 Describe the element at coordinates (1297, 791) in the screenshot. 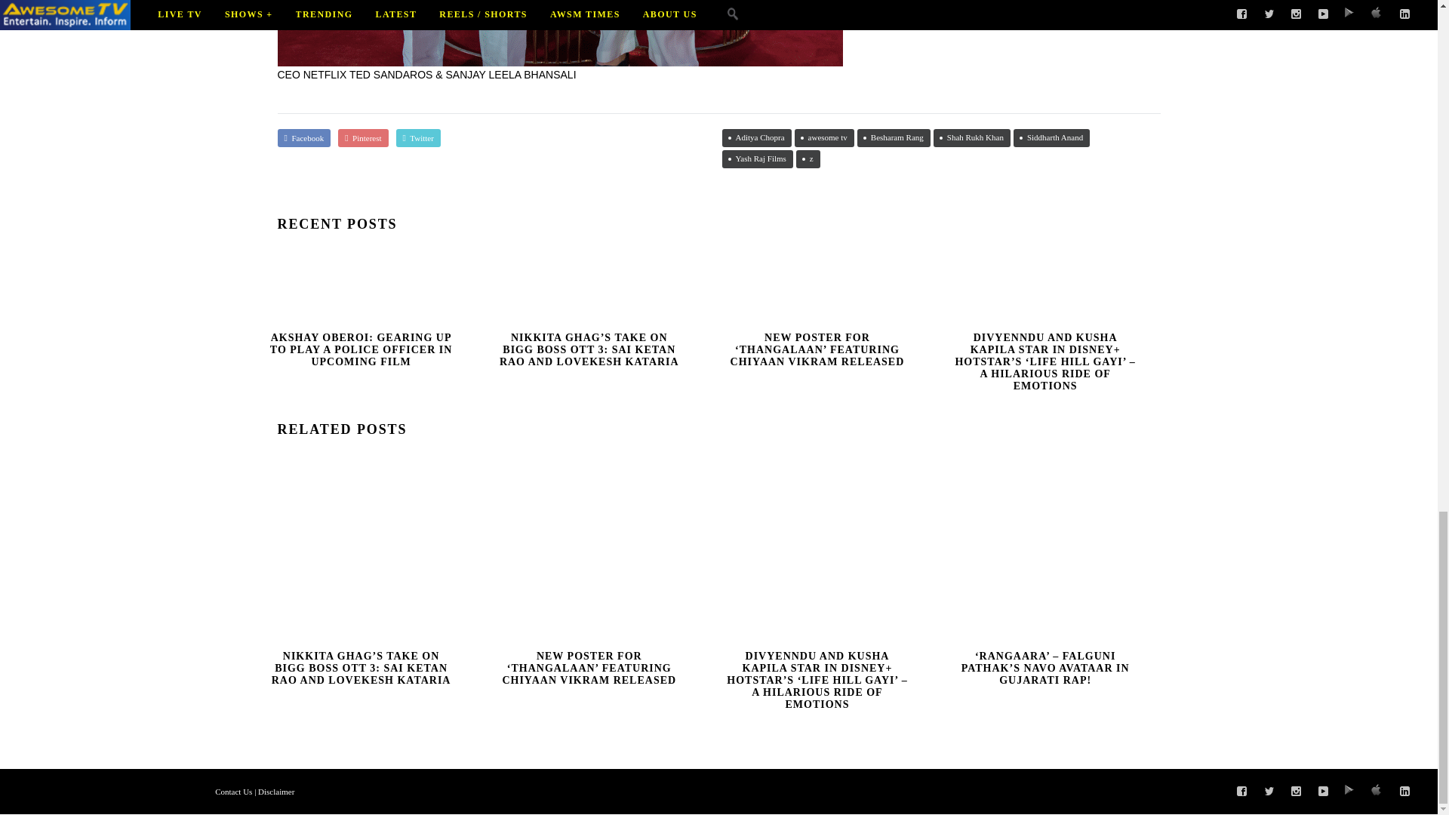

I see `Instagram` at that location.